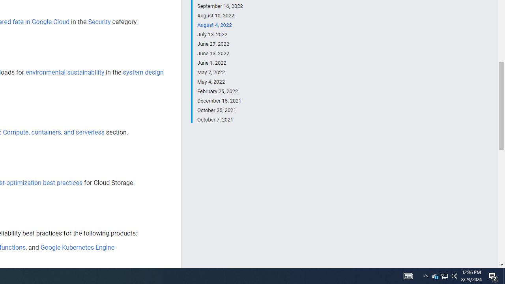  I want to click on June 13, 2022, so click(220, 54).